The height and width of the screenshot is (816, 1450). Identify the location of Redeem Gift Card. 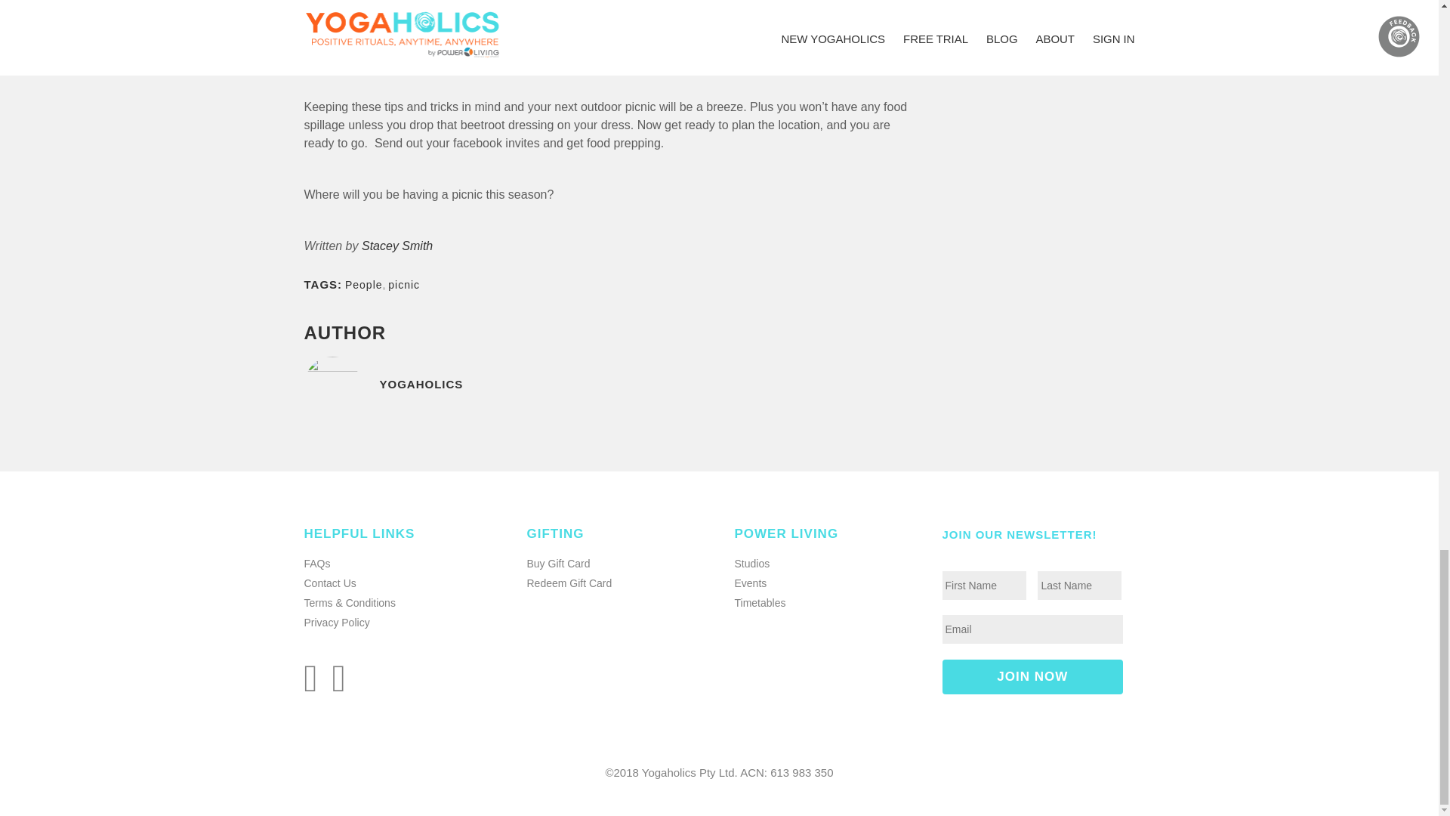
(569, 583).